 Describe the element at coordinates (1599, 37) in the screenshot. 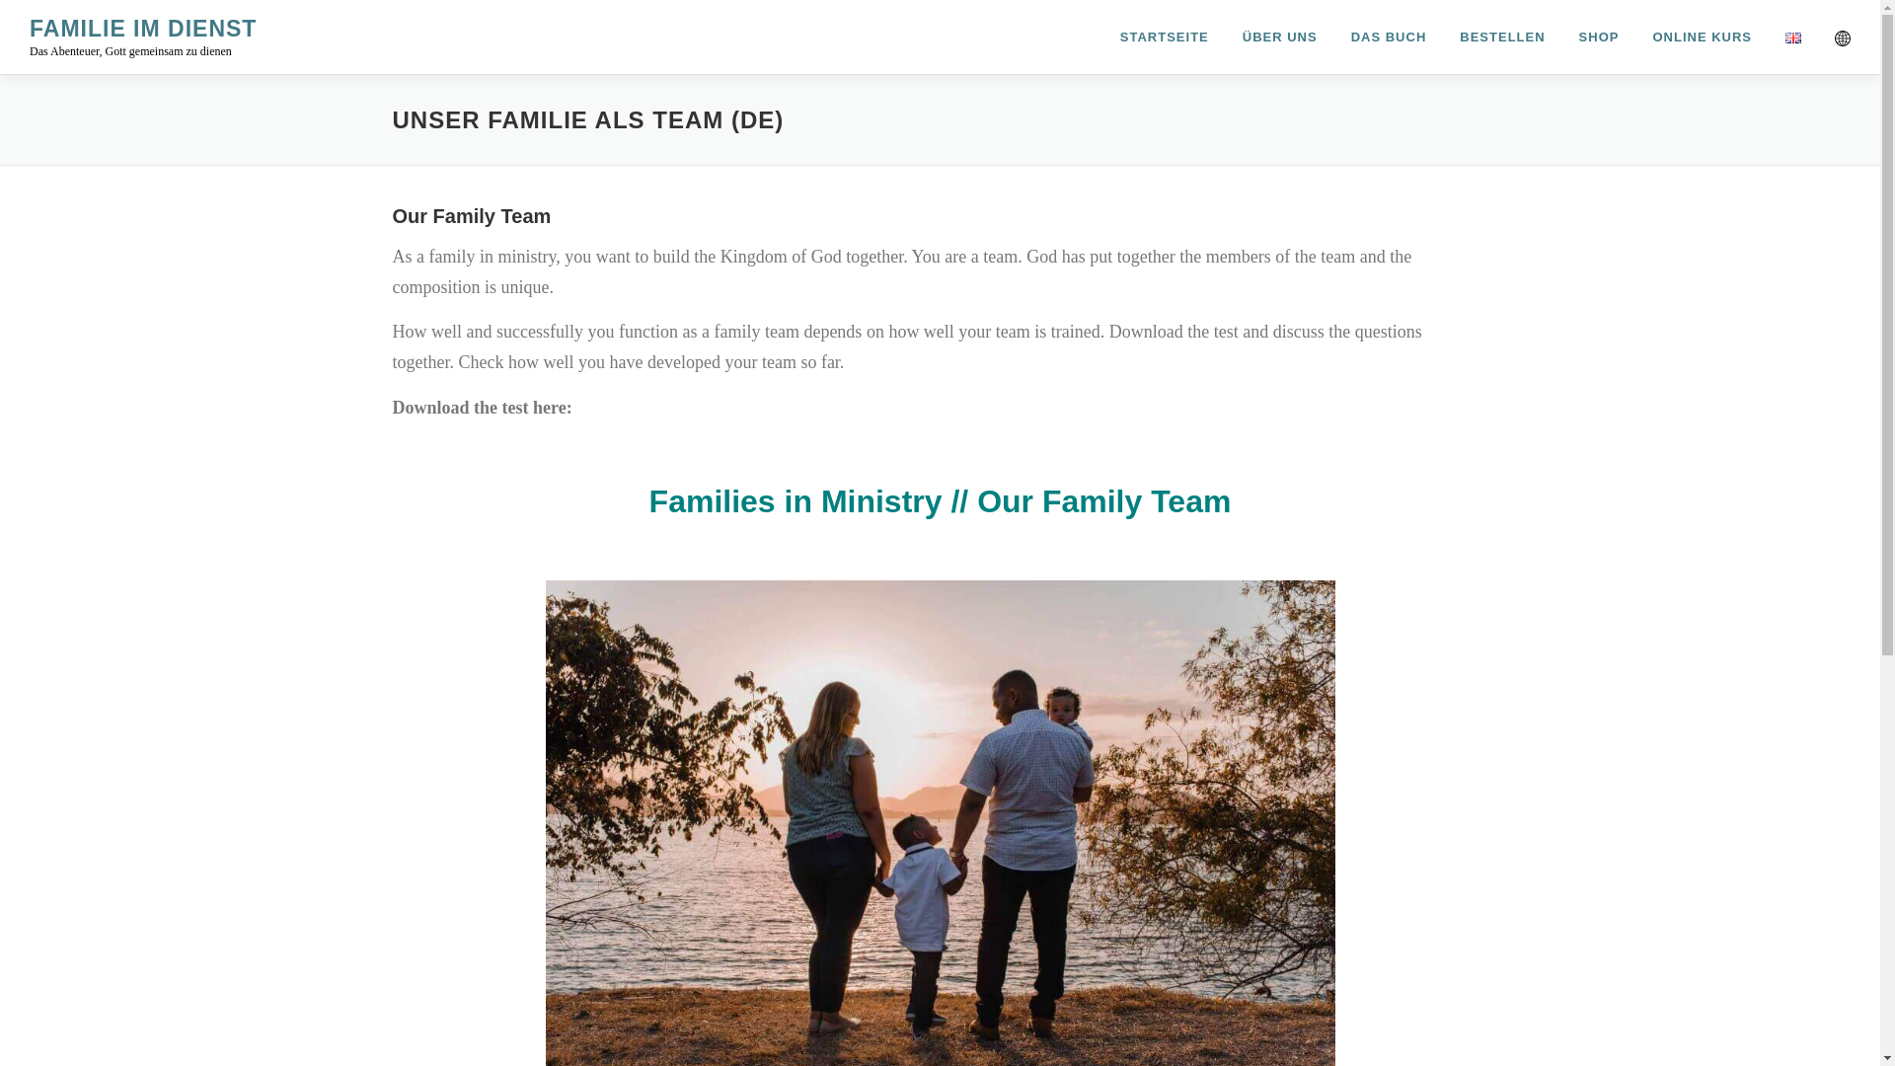

I see `SHOP` at that location.